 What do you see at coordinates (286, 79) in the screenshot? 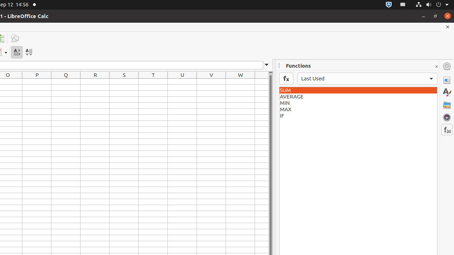
I see `Insert Function into calculation sheet` at bounding box center [286, 79].